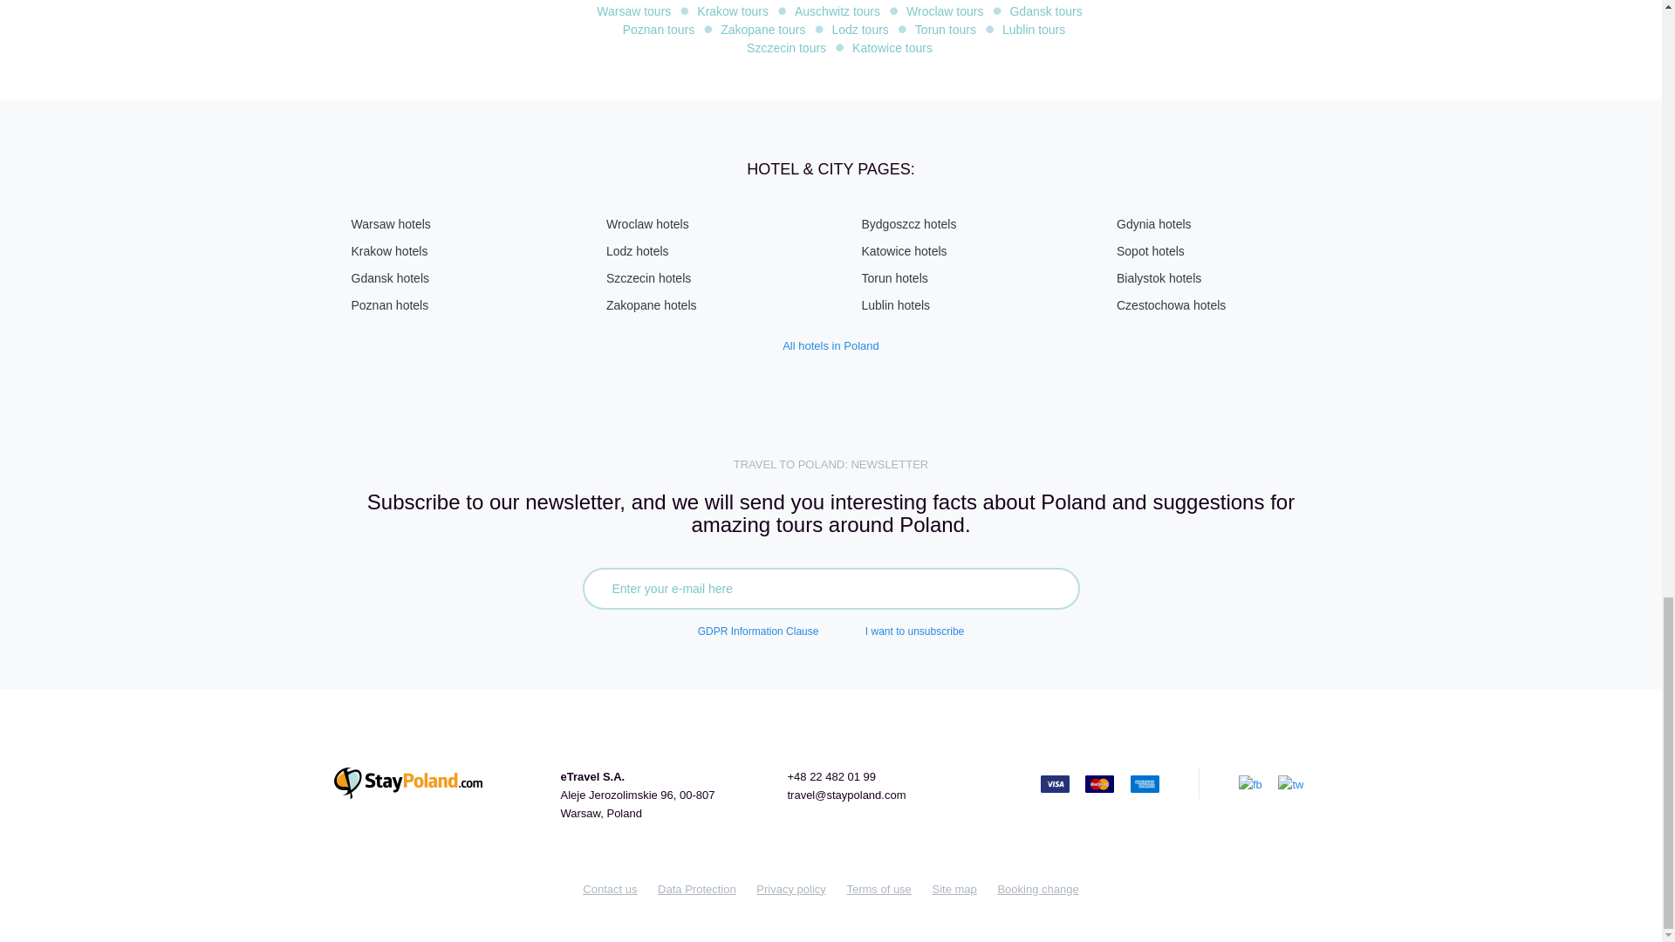 This screenshot has width=1675, height=942. I want to click on Szczecin tours, so click(786, 47).